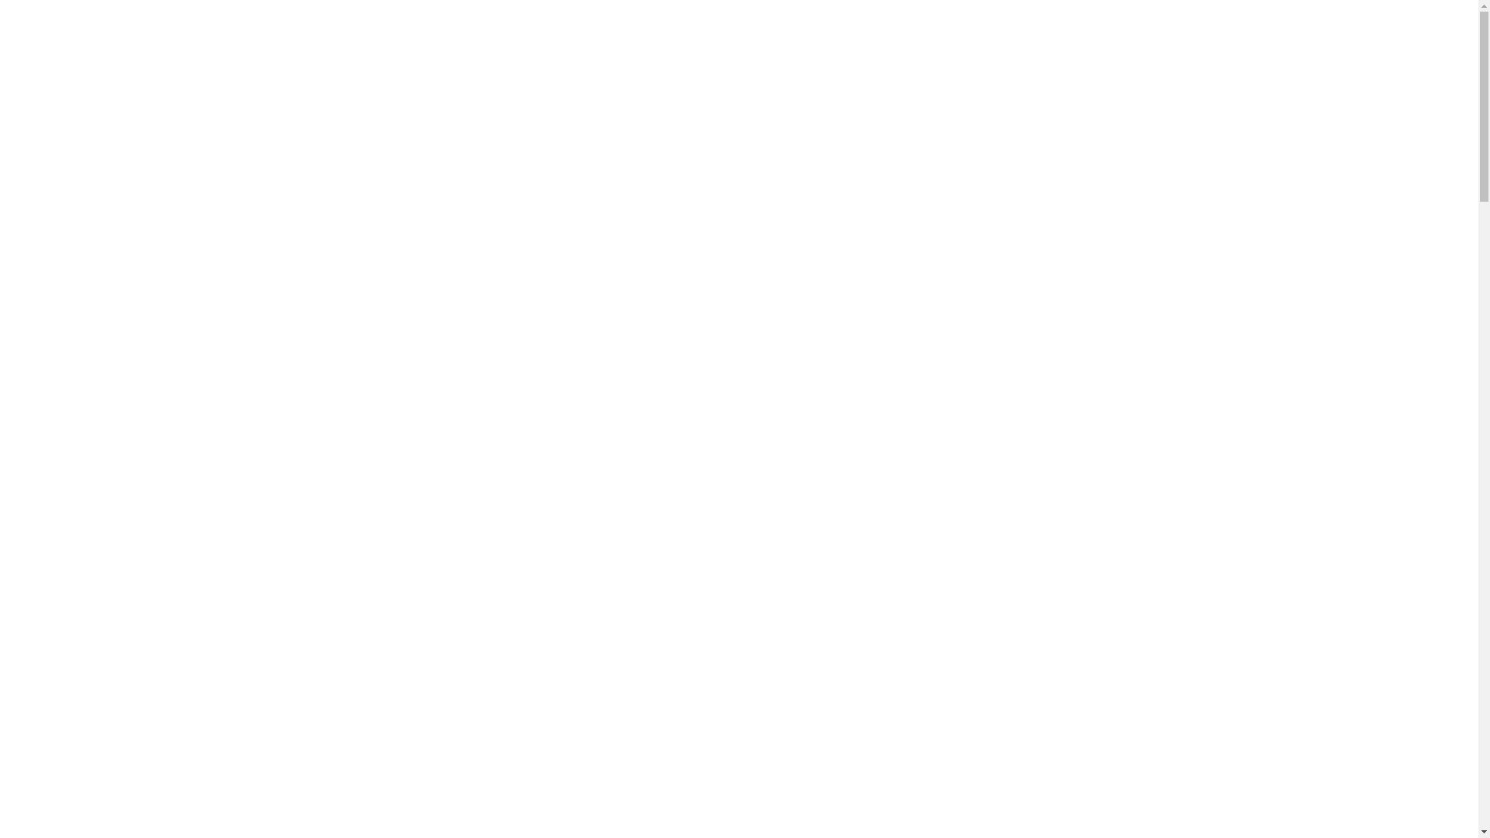 This screenshot has height=838, width=1490. I want to click on COMMUNITY, so click(571, 683).